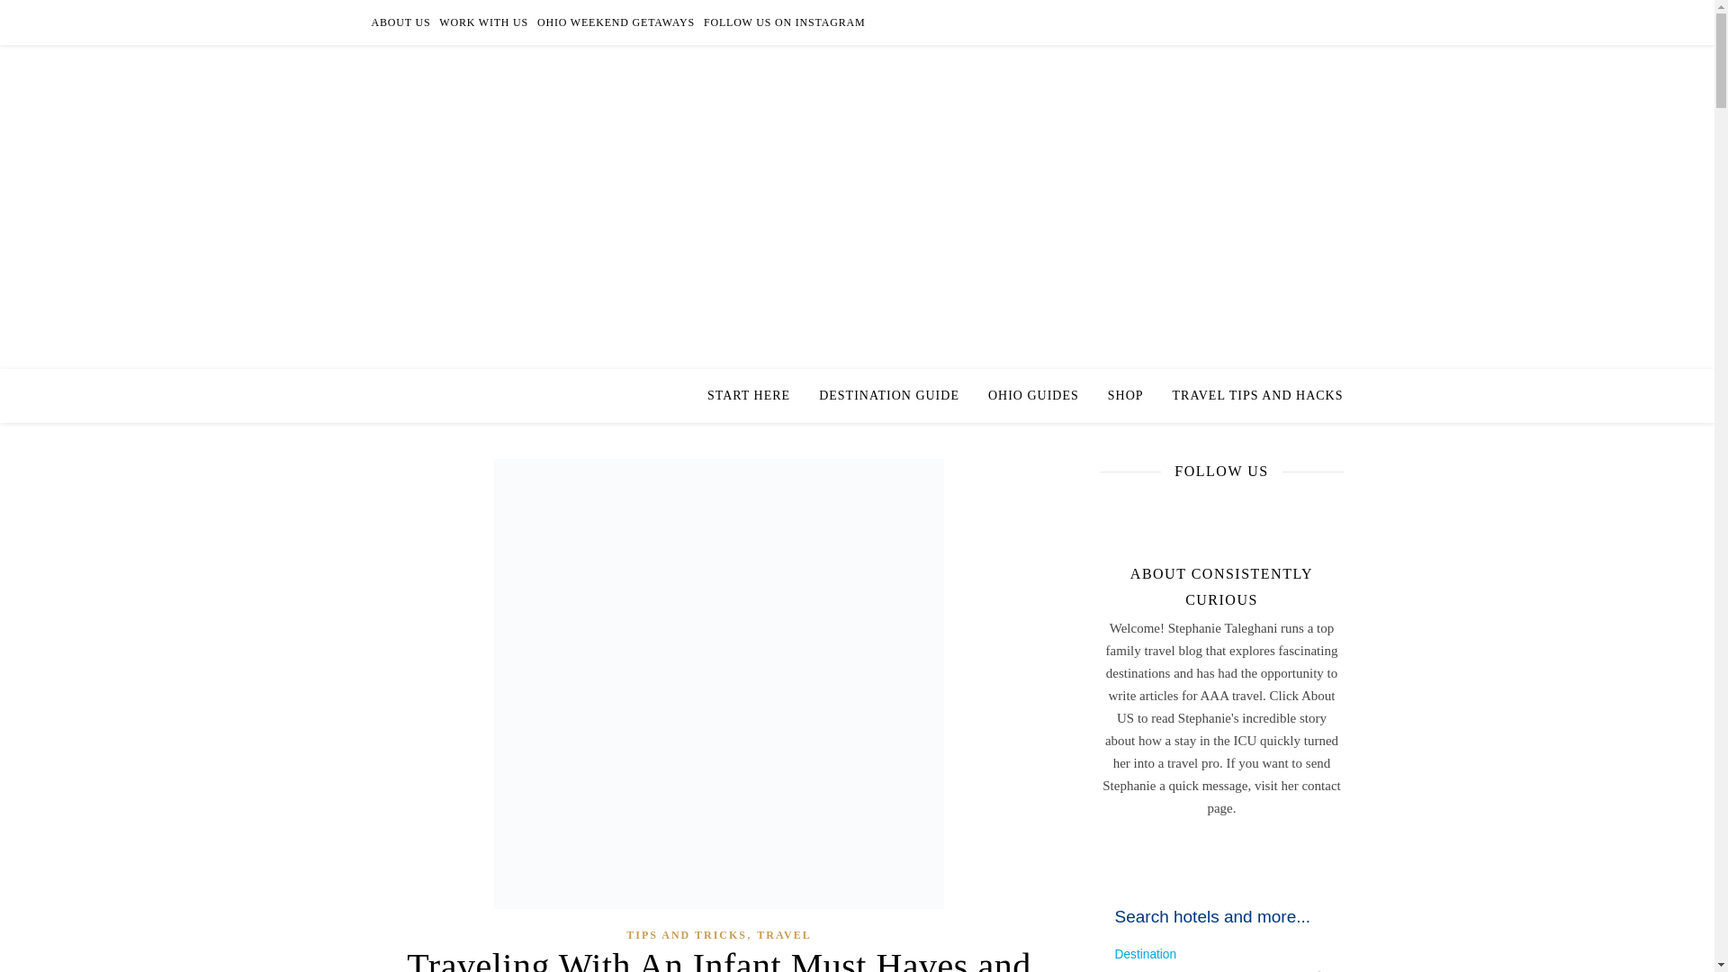 The height and width of the screenshot is (972, 1728). I want to click on SHOP, so click(1125, 396).